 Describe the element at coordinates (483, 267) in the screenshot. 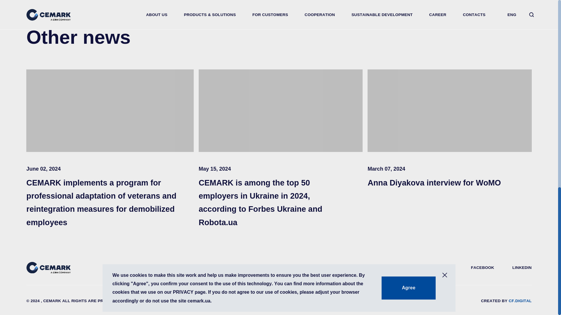

I see `FACEBOOK` at that location.